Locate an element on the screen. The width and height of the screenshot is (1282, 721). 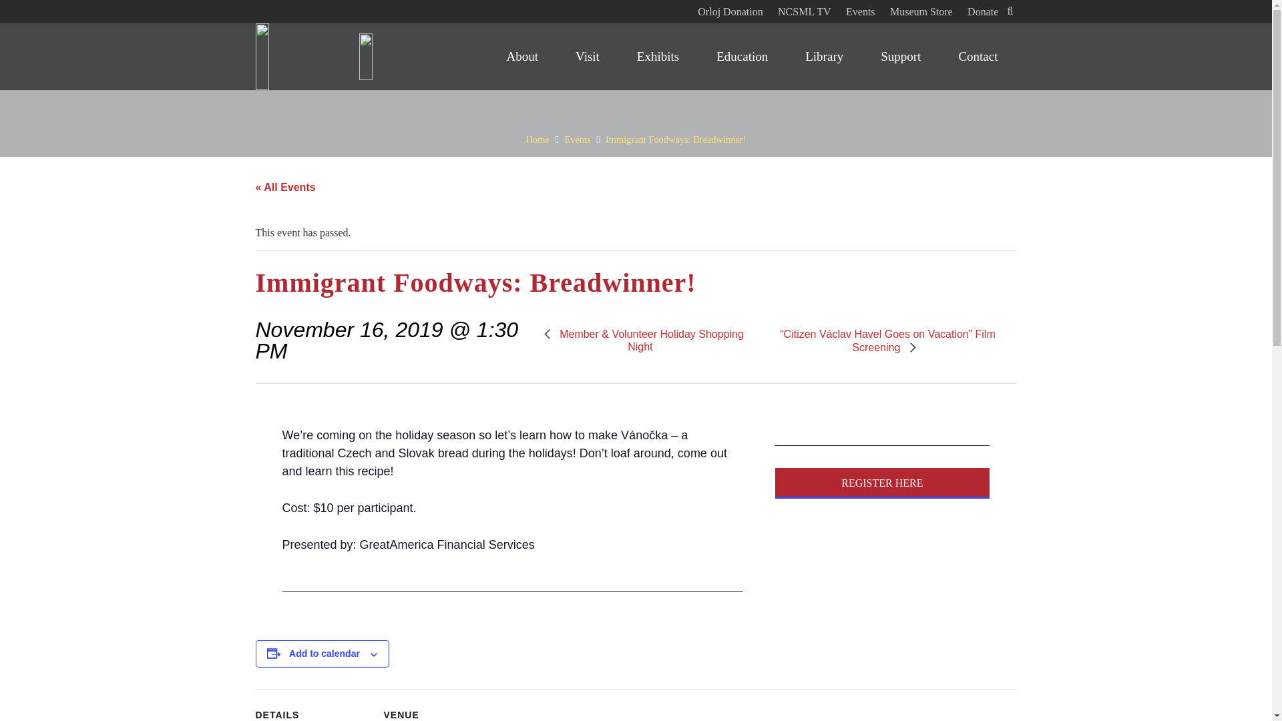
Events is located at coordinates (861, 11).